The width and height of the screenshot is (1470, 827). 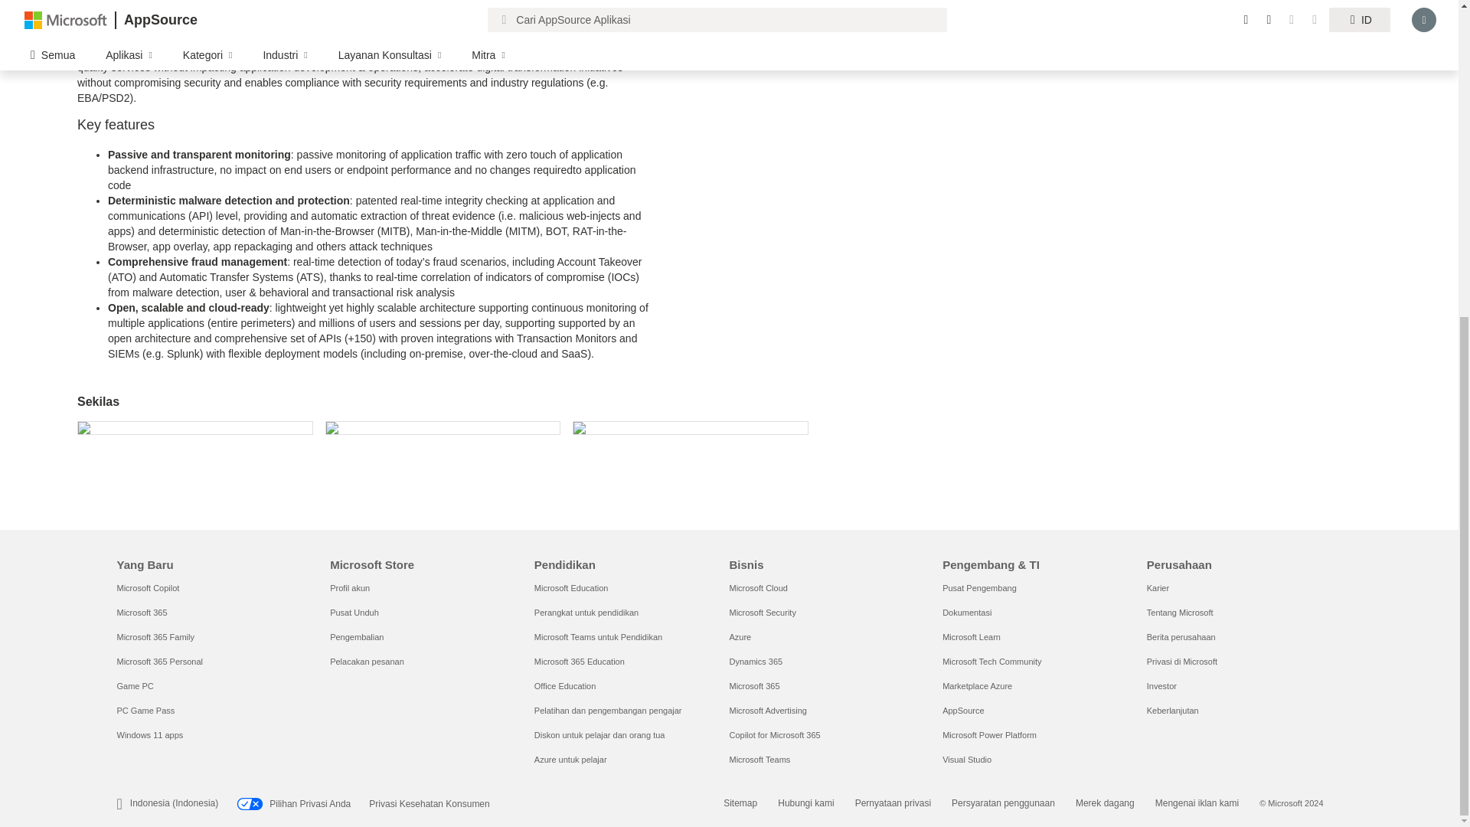 What do you see at coordinates (155, 637) in the screenshot?
I see `Microsoft 365 Family` at bounding box center [155, 637].